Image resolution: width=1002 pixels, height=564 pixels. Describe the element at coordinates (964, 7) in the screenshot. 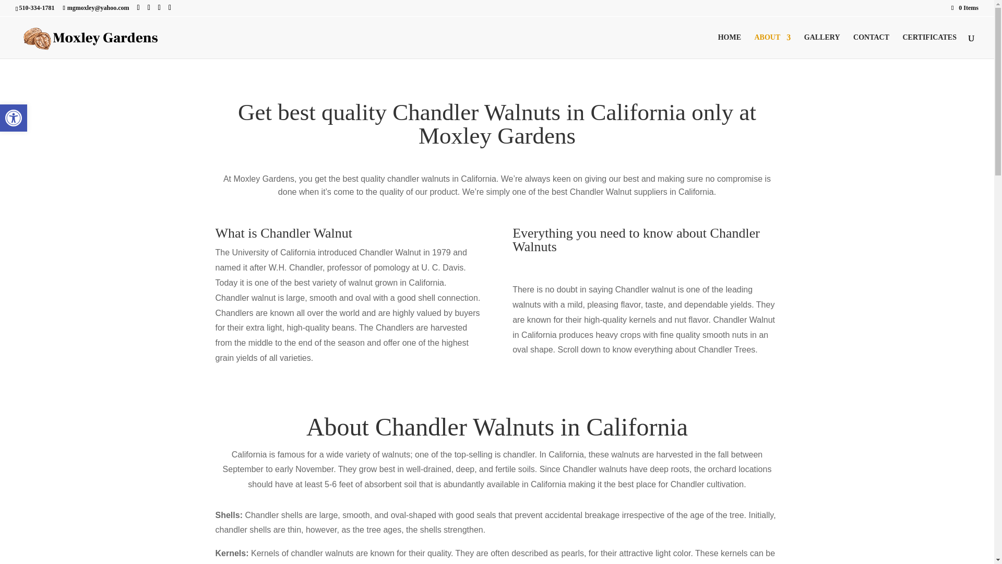

I see `GALLERY` at that location.